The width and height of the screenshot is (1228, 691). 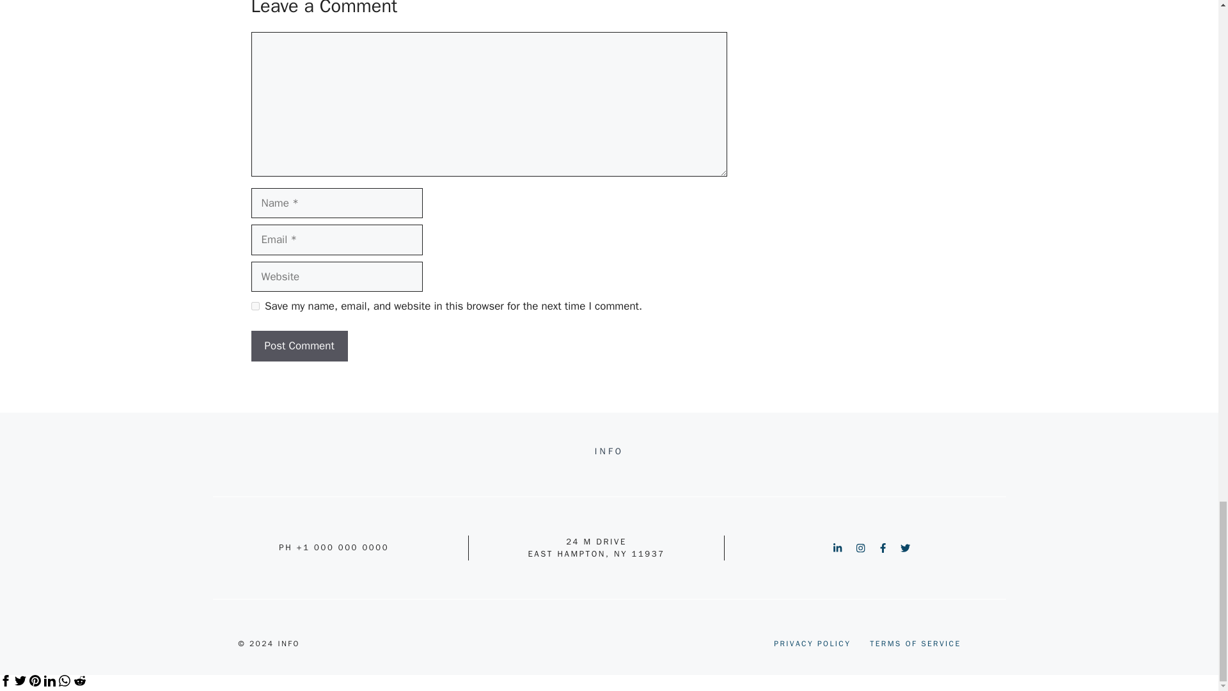 What do you see at coordinates (255, 306) in the screenshot?
I see `yes` at bounding box center [255, 306].